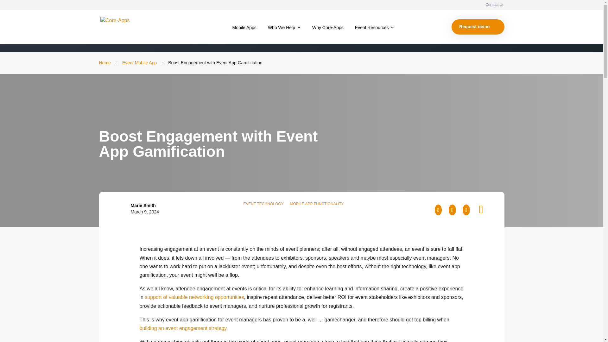 This screenshot has width=608, height=342. I want to click on Event Mobile App, so click(139, 63).